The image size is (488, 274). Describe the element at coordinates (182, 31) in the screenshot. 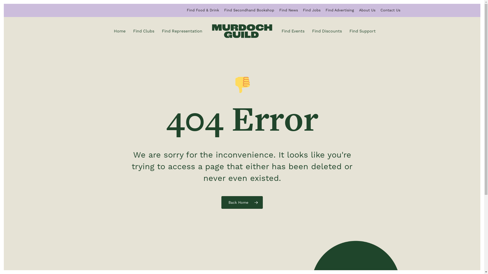

I see `Find Representation` at that location.